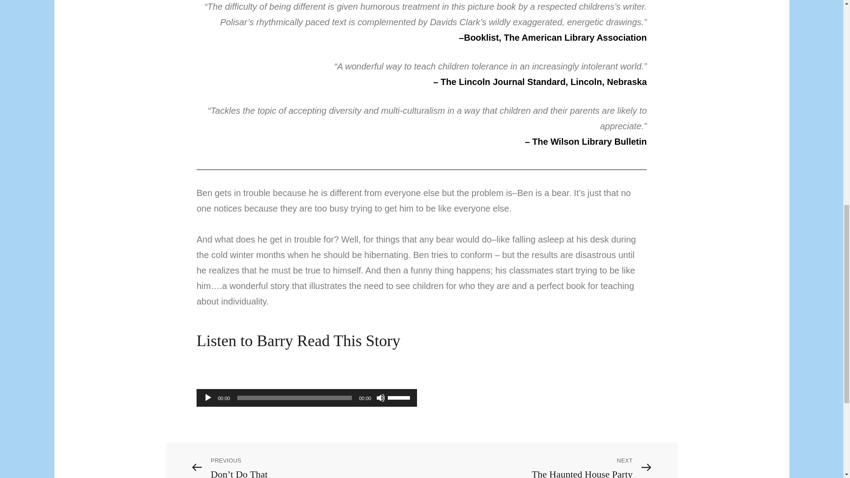 This screenshot has height=478, width=850. I want to click on Mute, so click(381, 397).